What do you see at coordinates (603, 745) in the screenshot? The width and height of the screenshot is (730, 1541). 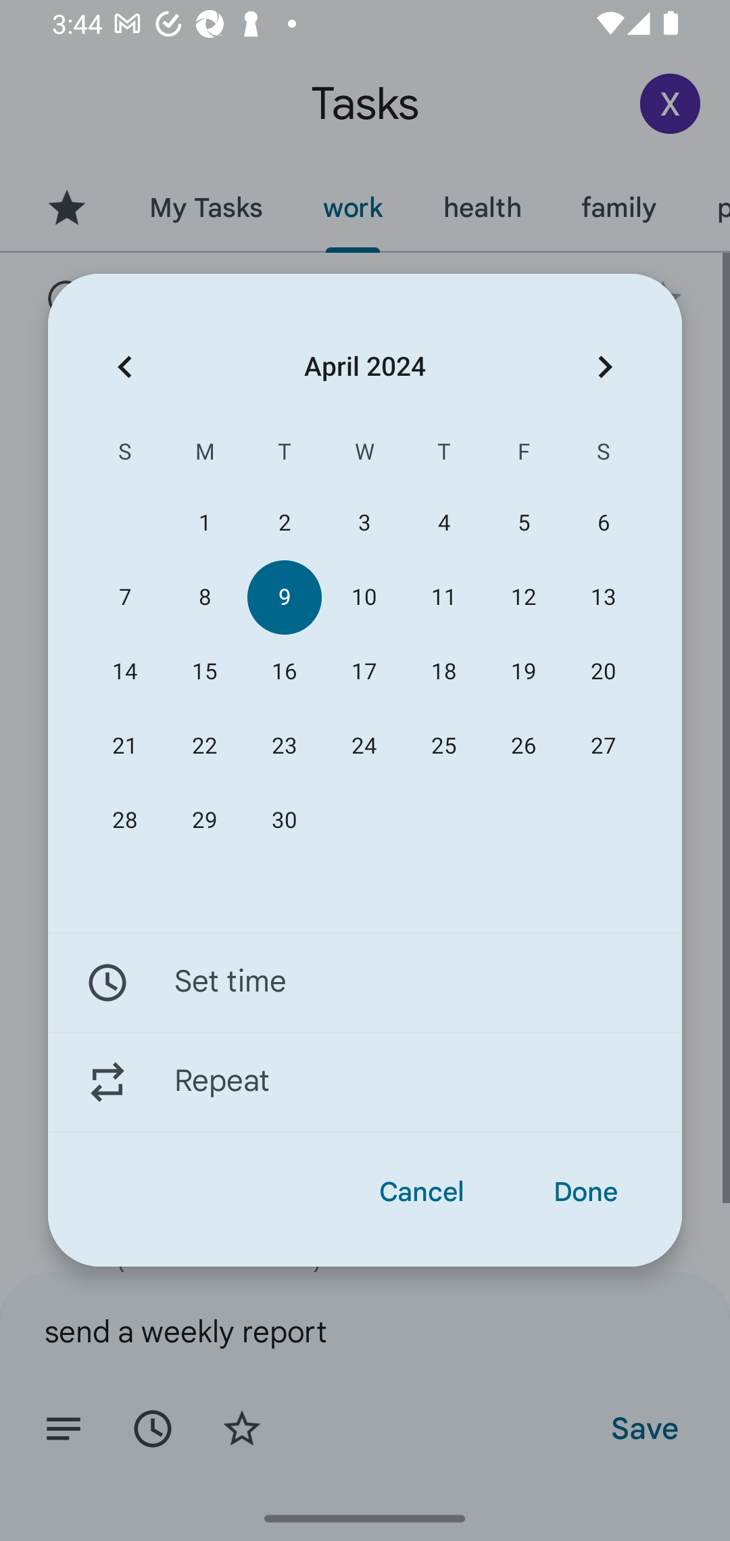 I see `27 27 April 2024` at bounding box center [603, 745].